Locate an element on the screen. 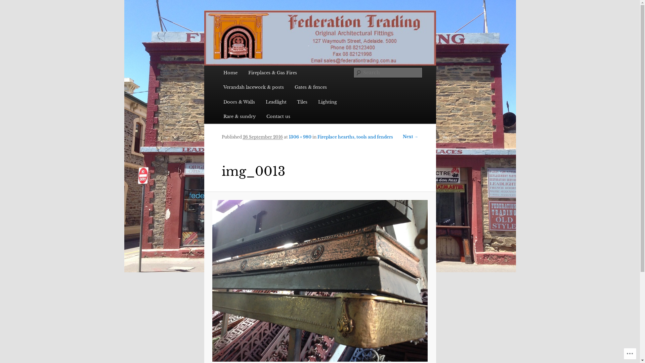  Search is located at coordinates (11, 4).